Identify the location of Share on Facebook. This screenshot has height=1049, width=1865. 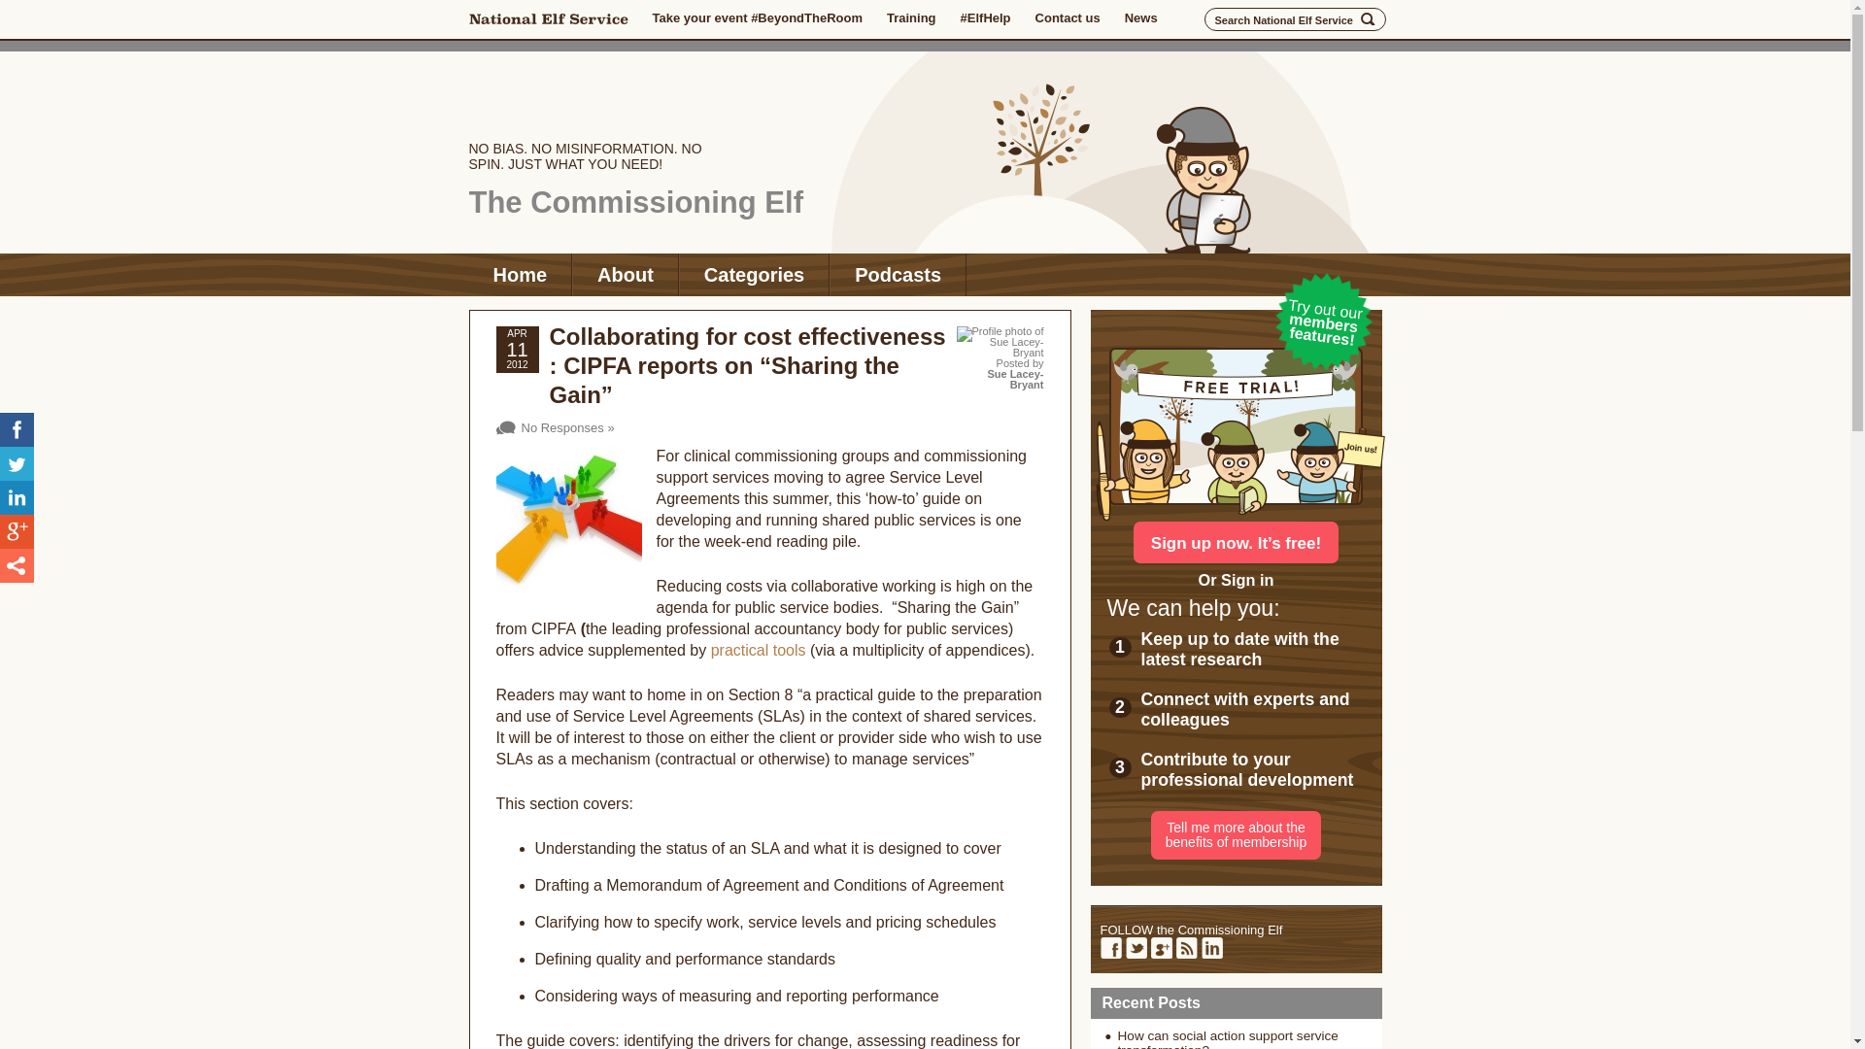
(17, 429).